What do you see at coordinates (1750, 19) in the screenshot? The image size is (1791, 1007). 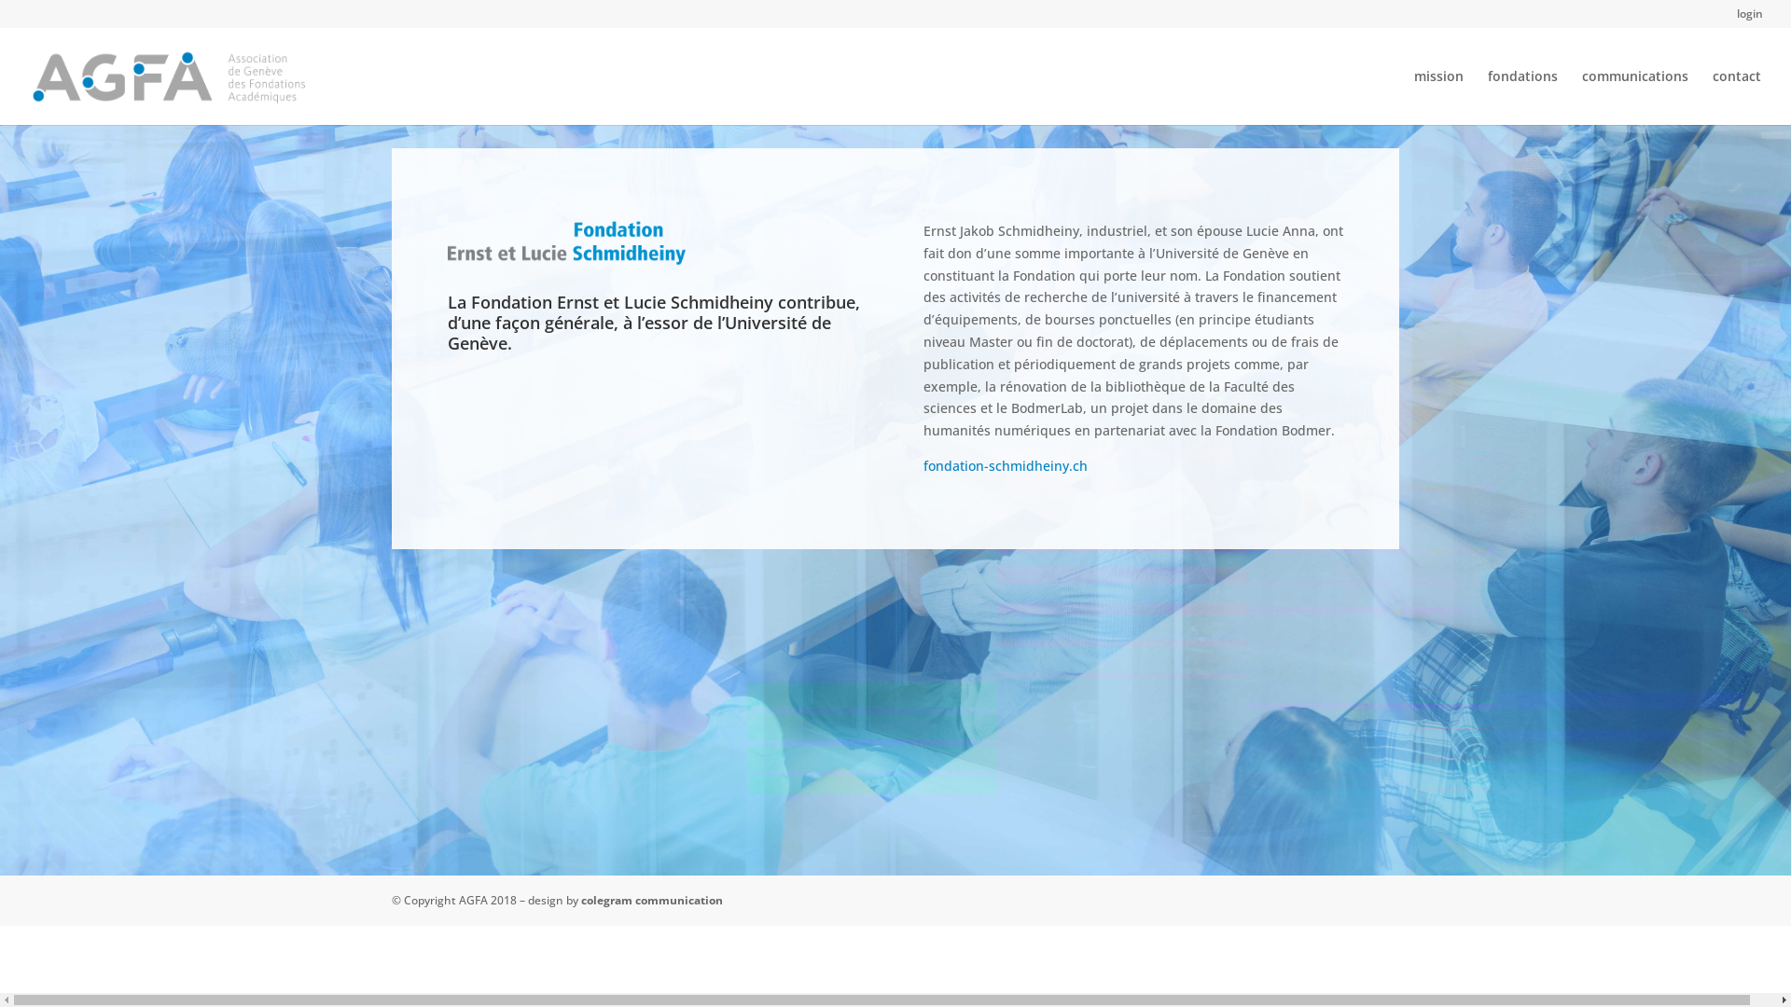 I see `login` at bounding box center [1750, 19].